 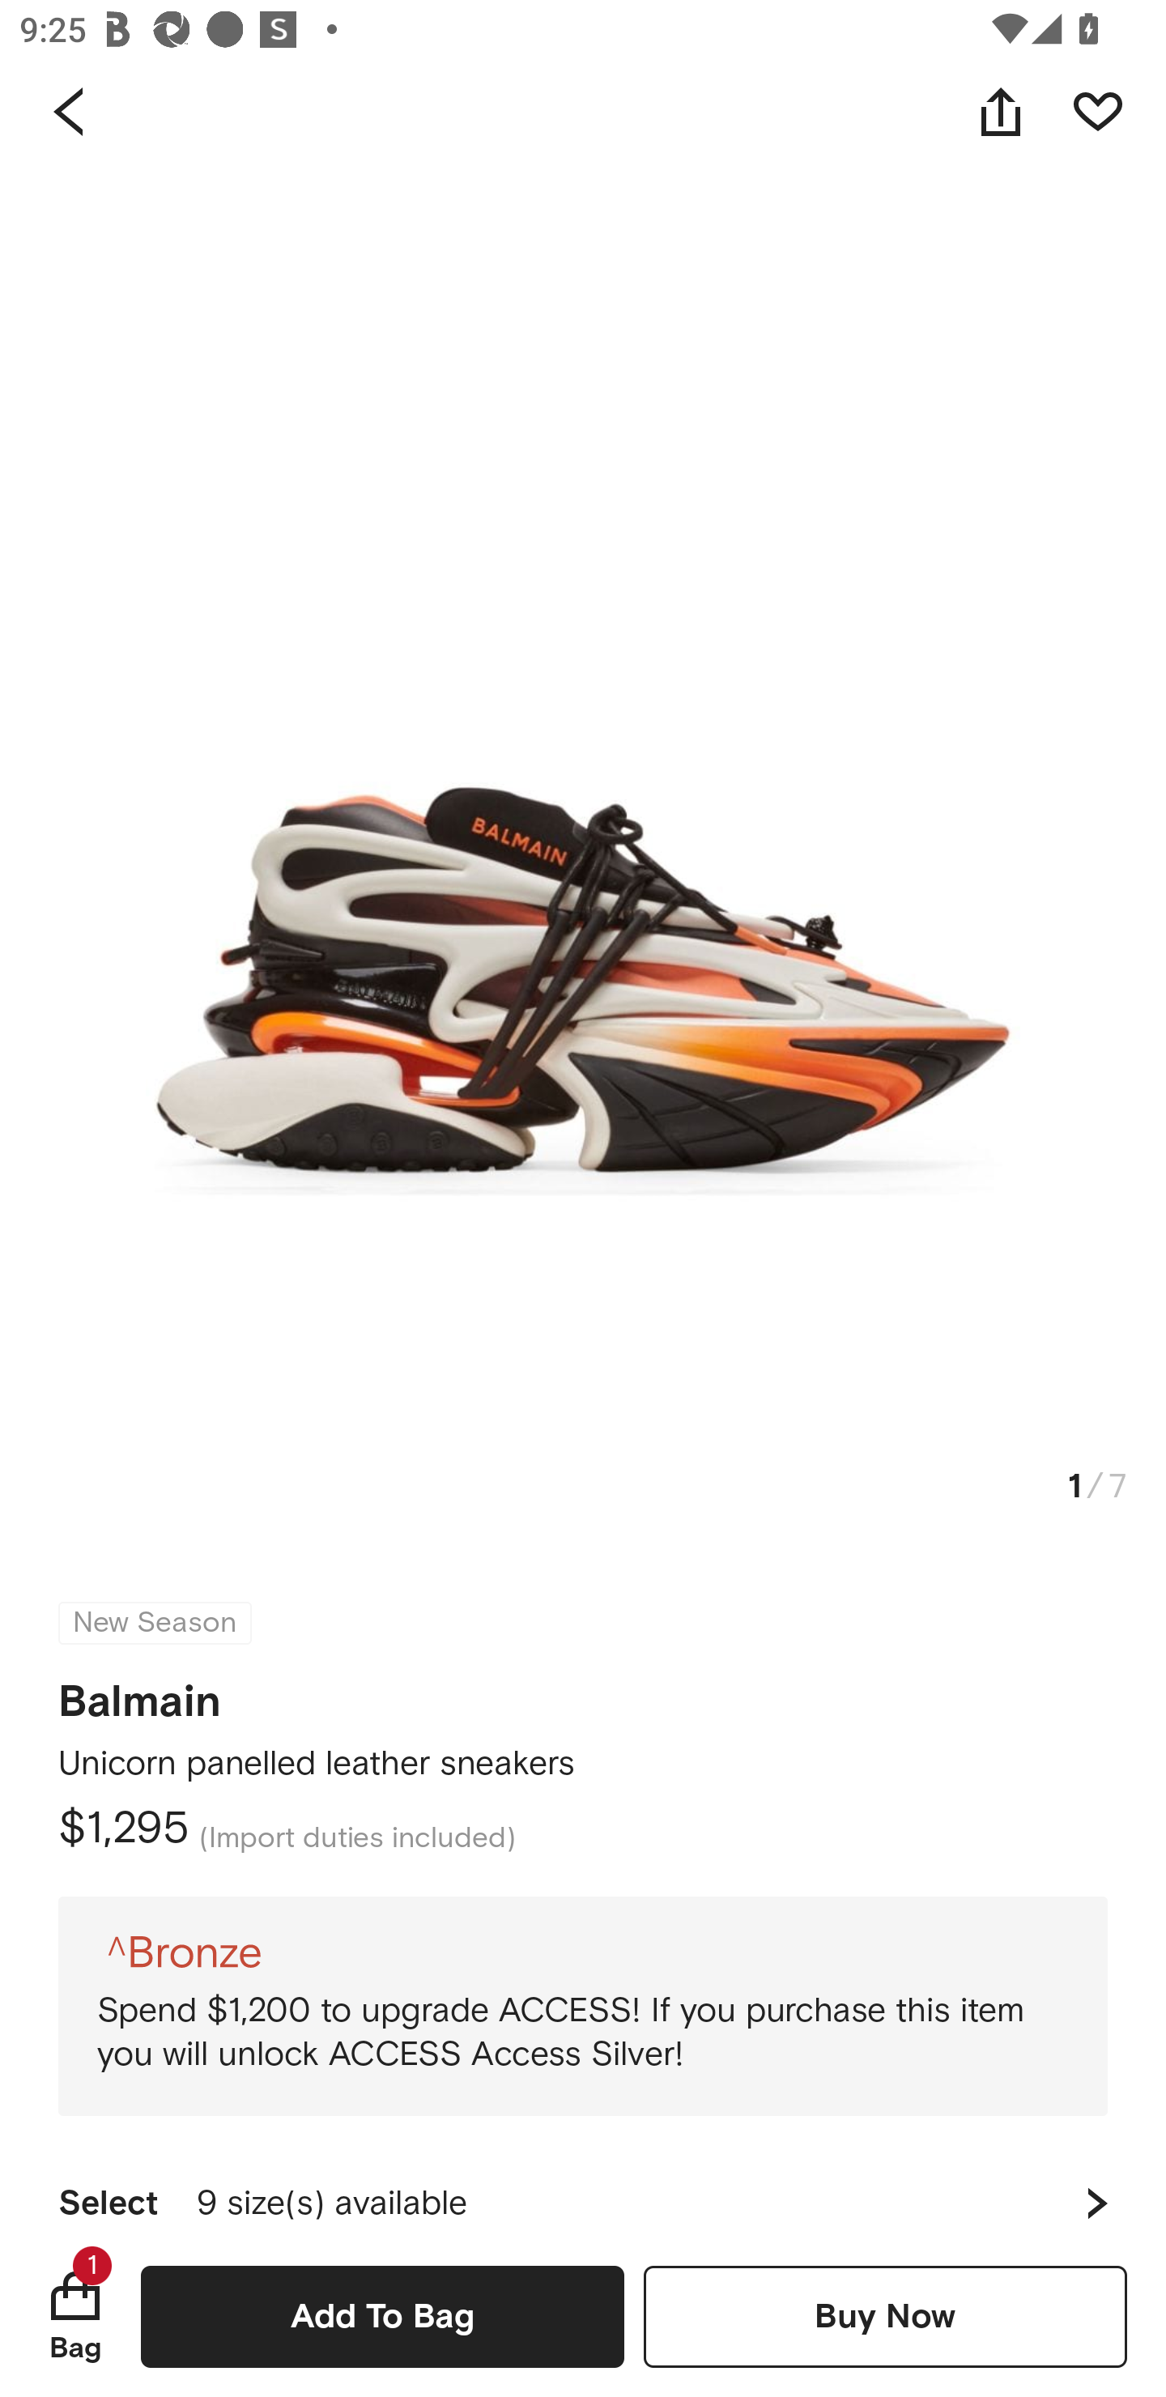 What do you see at coordinates (382, 2316) in the screenshot?
I see `Add To Bag` at bounding box center [382, 2316].